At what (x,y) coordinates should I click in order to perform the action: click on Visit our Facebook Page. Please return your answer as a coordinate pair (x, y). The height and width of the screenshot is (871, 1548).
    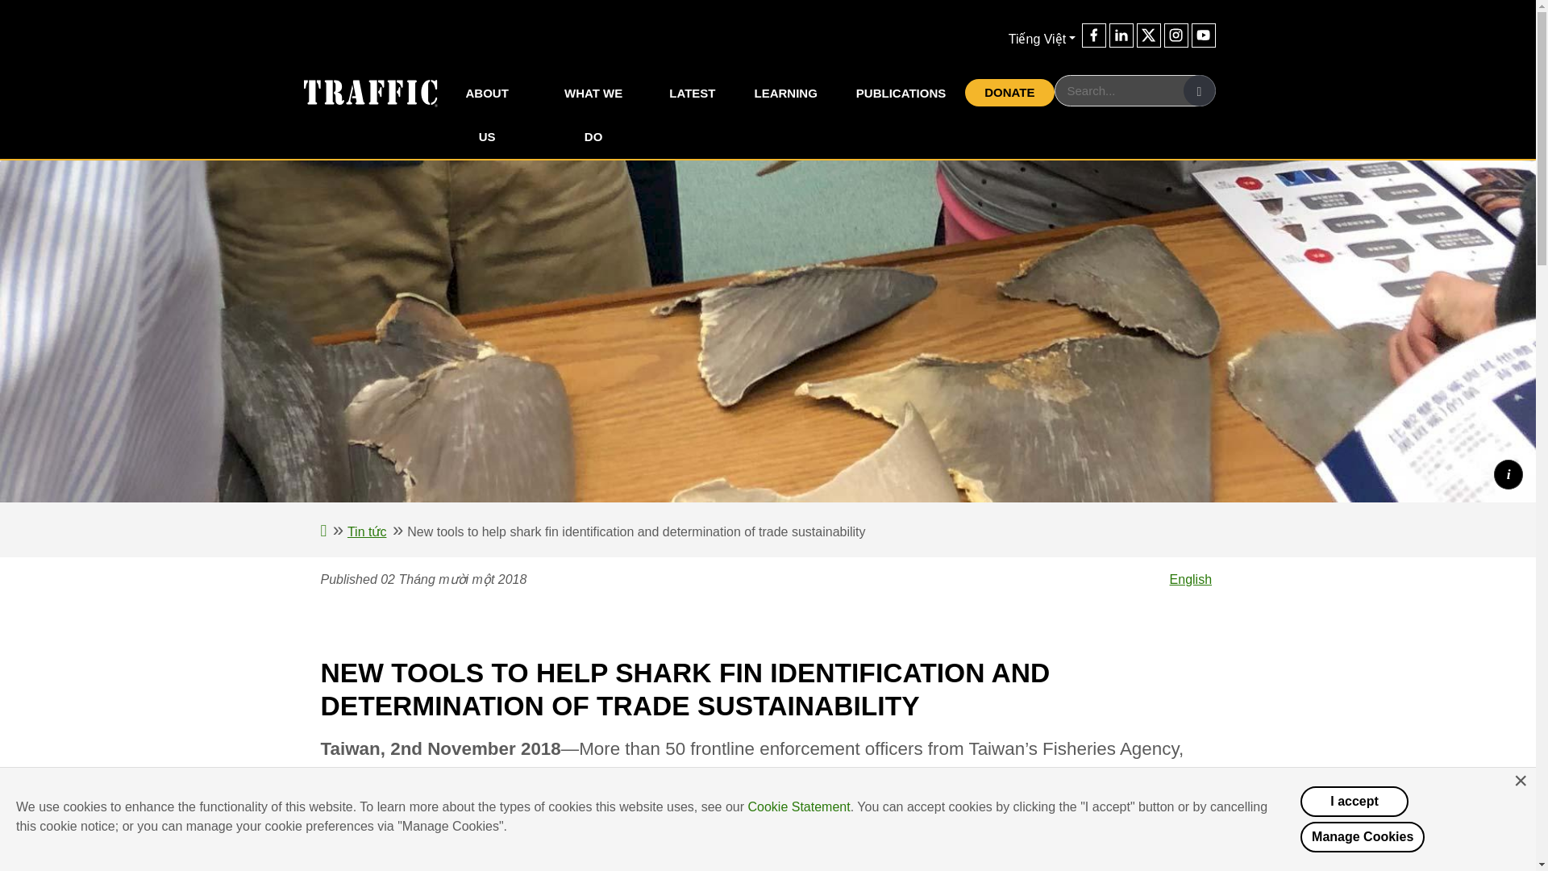
    Looking at the image, I should click on (1094, 35).